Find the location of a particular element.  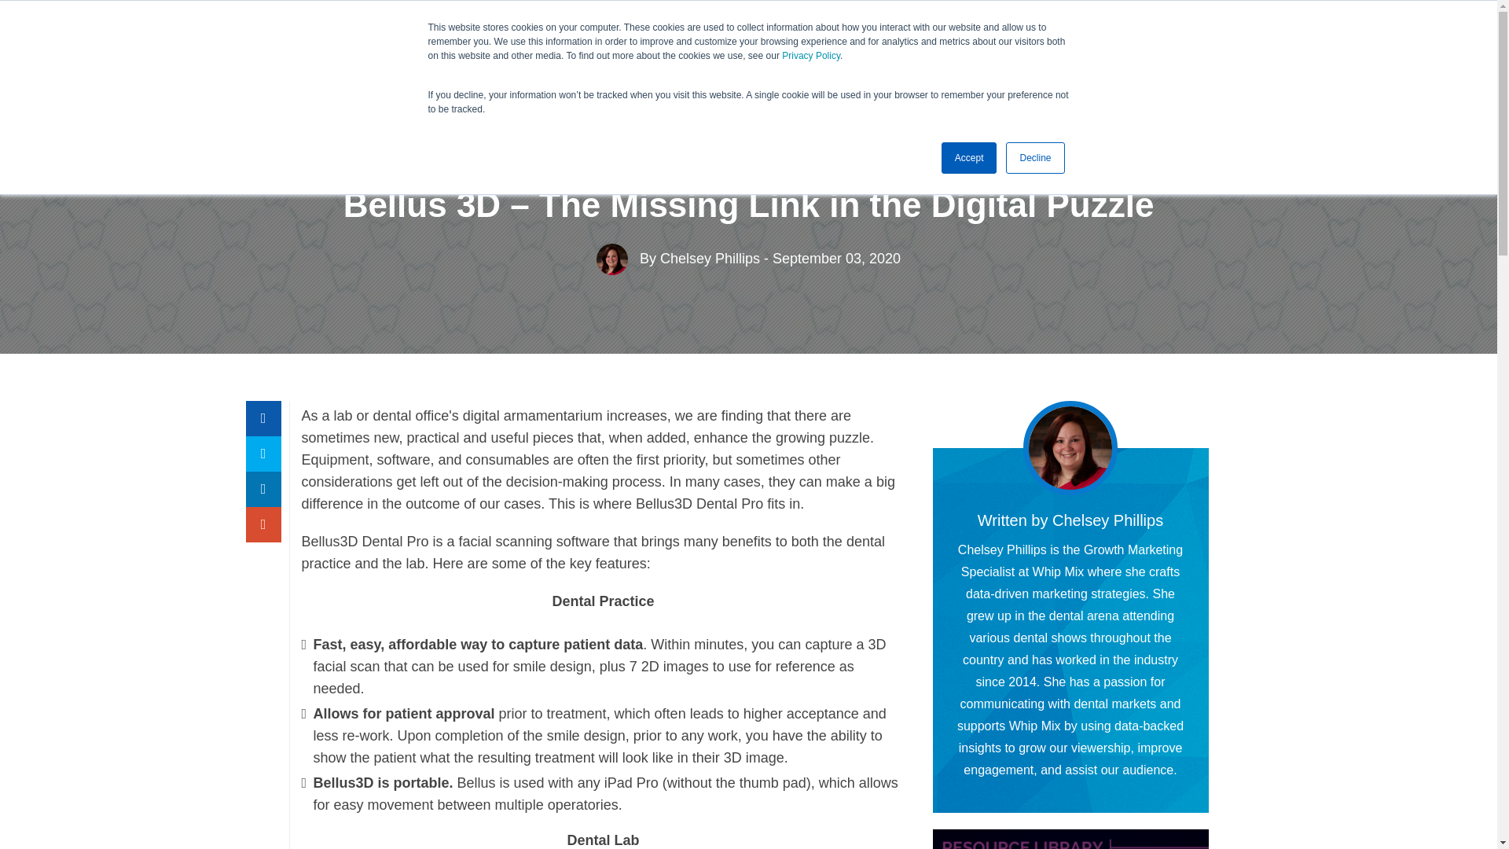

Resource Library is located at coordinates (840, 35).